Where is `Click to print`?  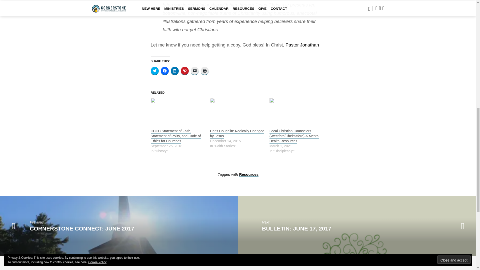
Click to print is located at coordinates (204, 71).